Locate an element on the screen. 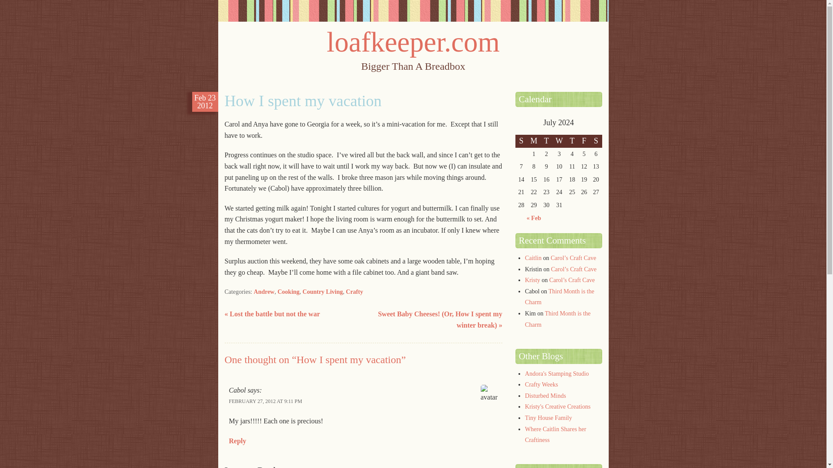  Crafty Weeks is located at coordinates (541, 385).